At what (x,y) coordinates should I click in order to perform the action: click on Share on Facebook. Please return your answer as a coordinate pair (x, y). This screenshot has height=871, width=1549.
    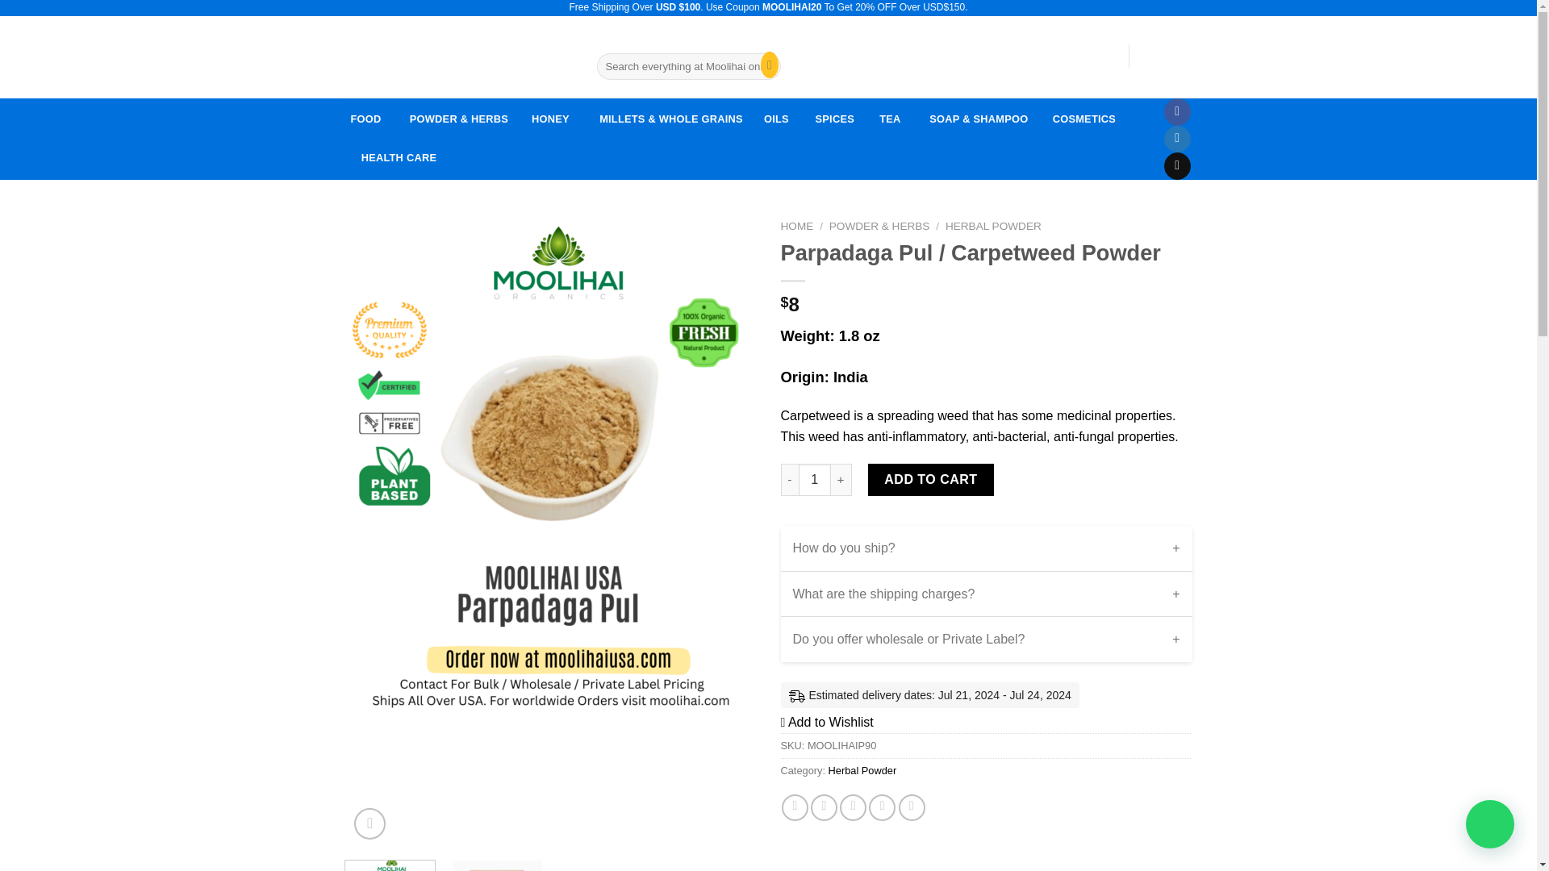
    Looking at the image, I should click on (795, 807).